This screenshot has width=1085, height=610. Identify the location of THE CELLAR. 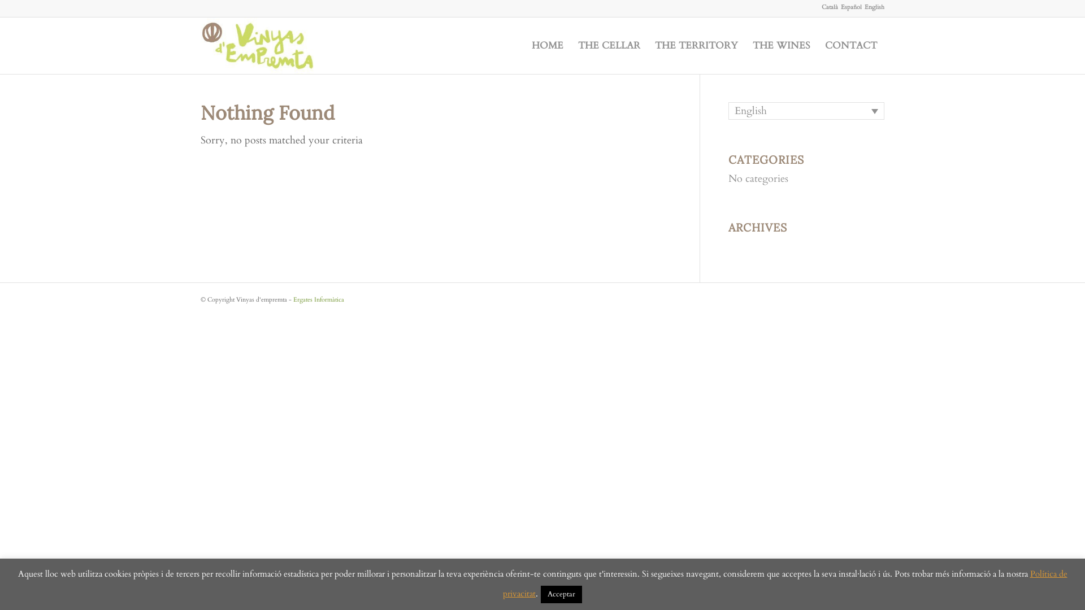
(609, 46).